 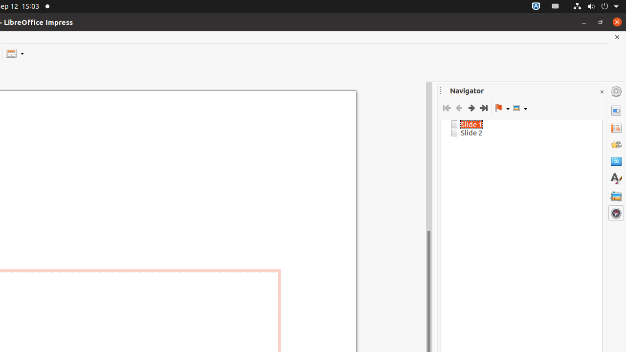 I want to click on First Slide, so click(x=447, y=108).